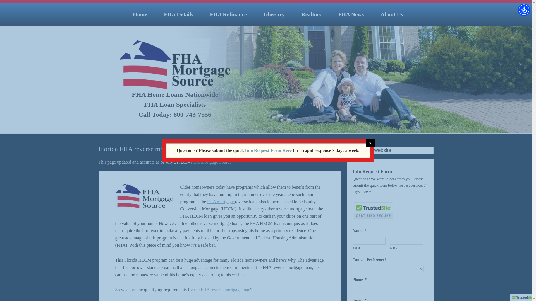 This screenshot has width=536, height=301. Describe the element at coordinates (524, 9) in the screenshot. I see `Accessibility Menu` at that location.